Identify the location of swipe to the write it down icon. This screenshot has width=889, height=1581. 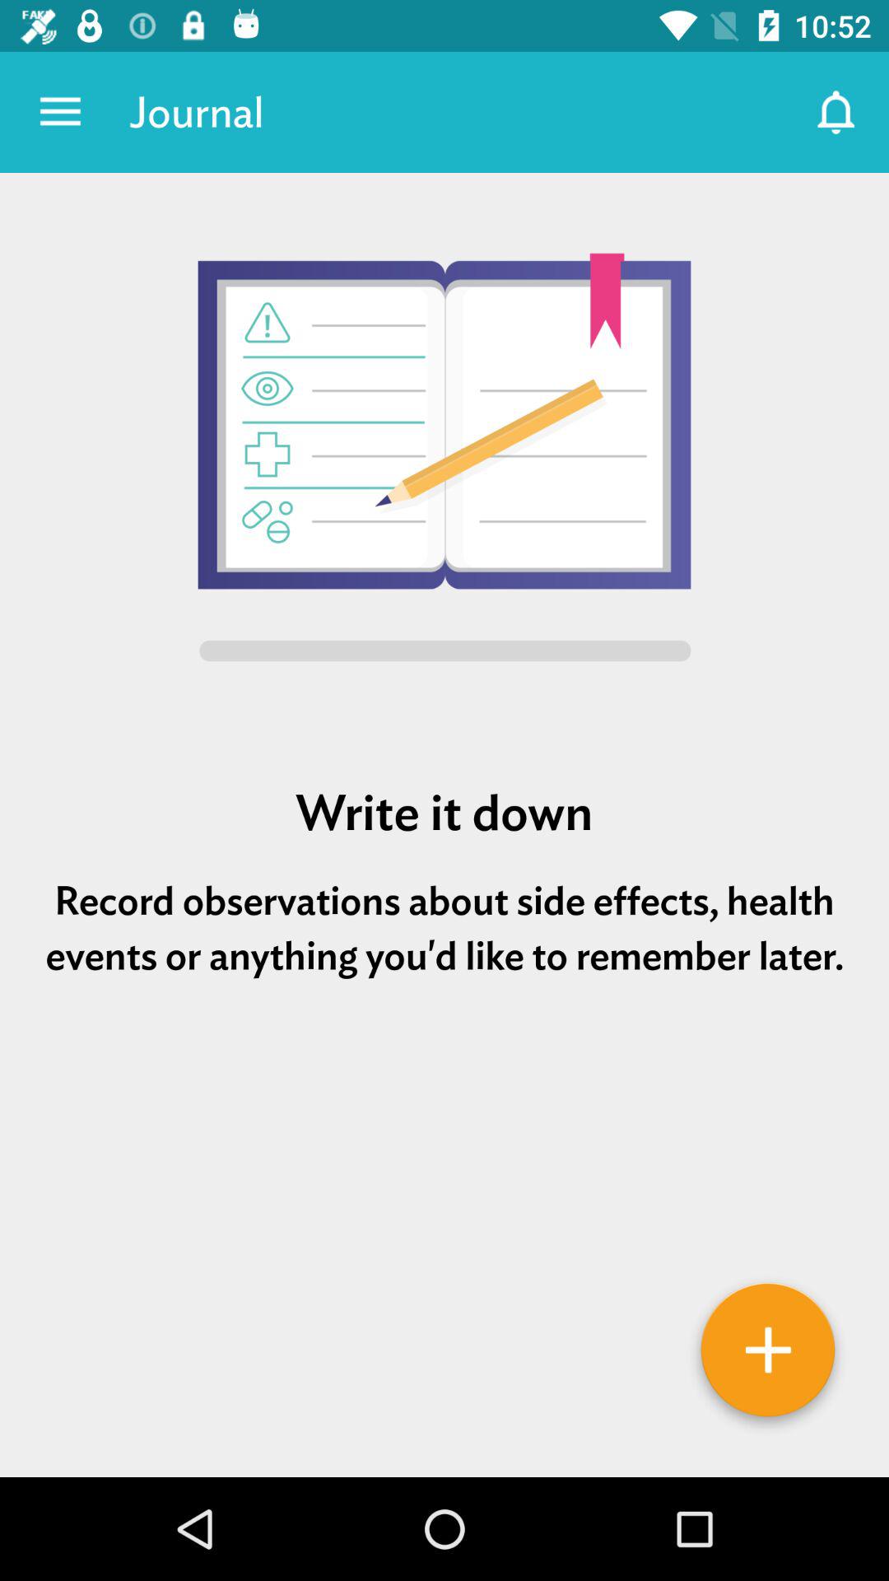
(444, 812).